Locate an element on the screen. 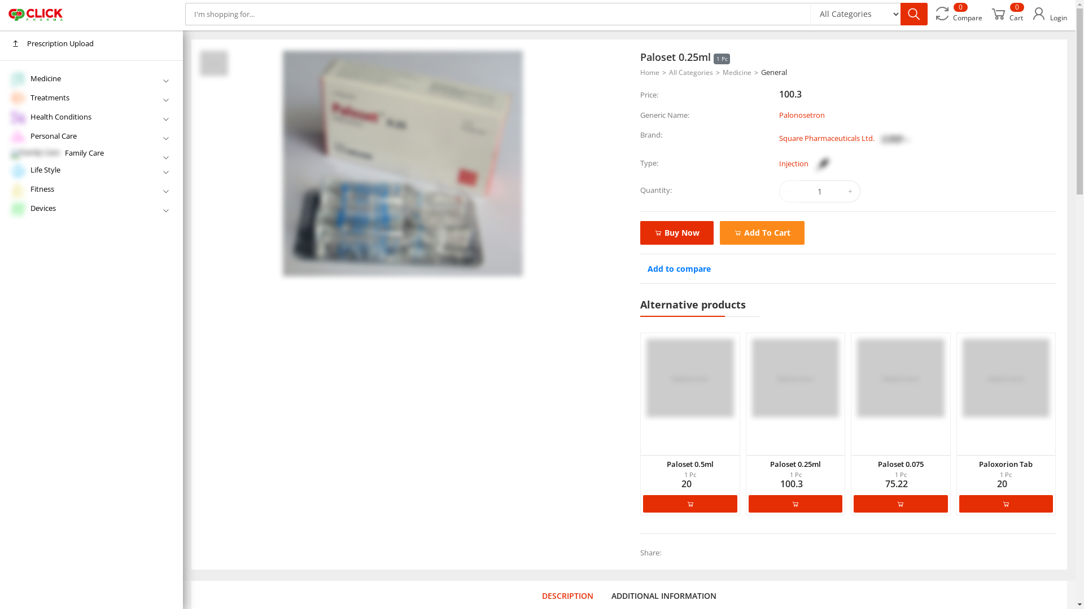 This screenshot has height=609, width=1084. Add to compare is located at coordinates (679, 268).